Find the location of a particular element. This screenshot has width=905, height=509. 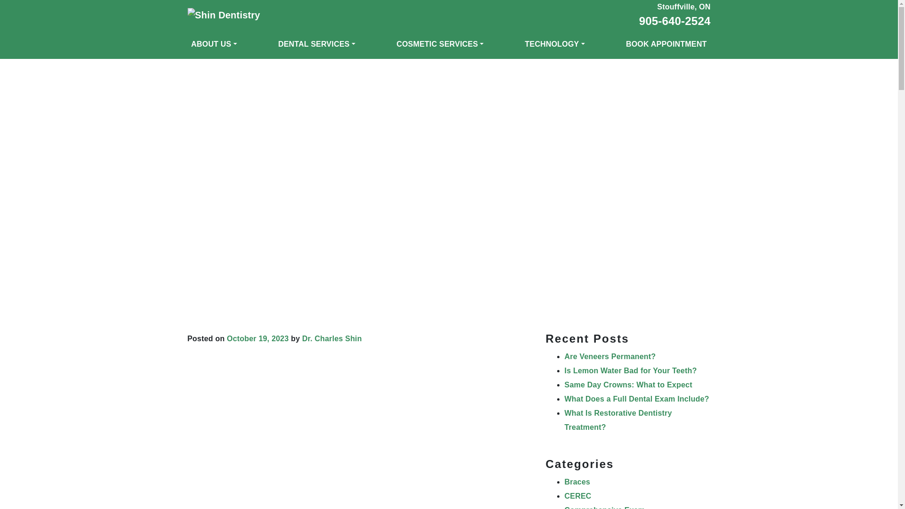

Cosmetic Services is located at coordinates (440, 44).